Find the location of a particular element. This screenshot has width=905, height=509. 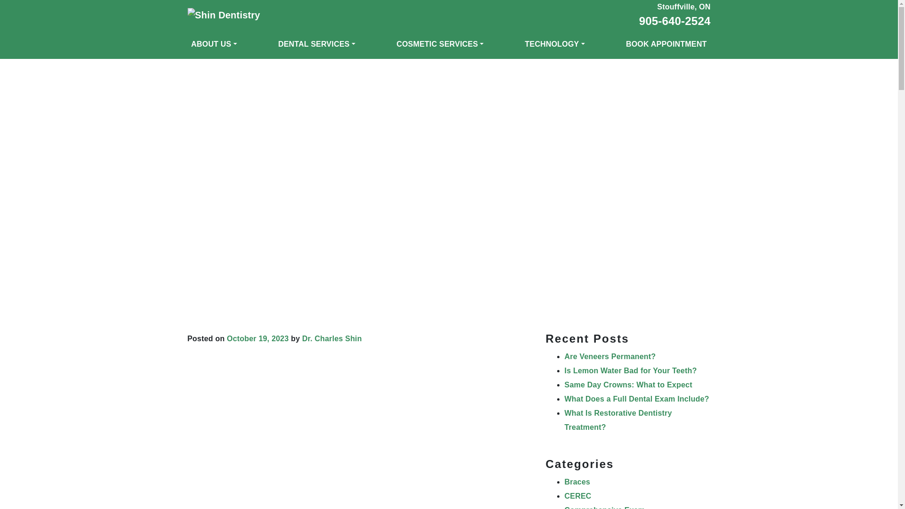

Cosmetic Services is located at coordinates (440, 44).